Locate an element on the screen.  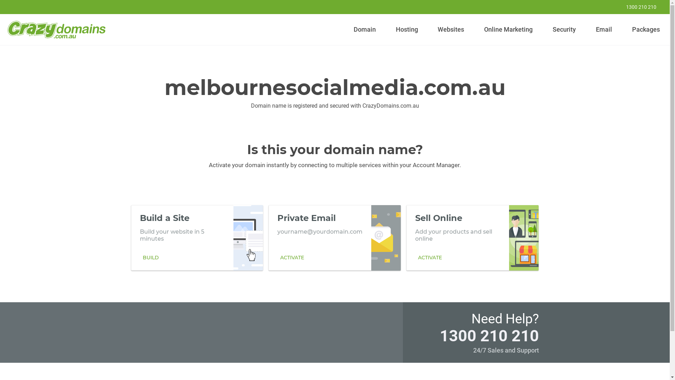
Online Marketing is located at coordinates (508, 30).